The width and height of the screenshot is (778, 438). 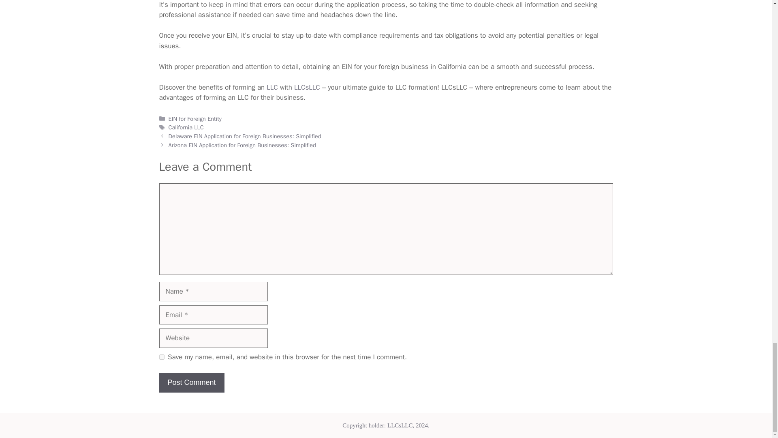 What do you see at coordinates (242, 145) in the screenshot?
I see `Arizona EIN Application for Foreign Businesses: Simplified` at bounding box center [242, 145].